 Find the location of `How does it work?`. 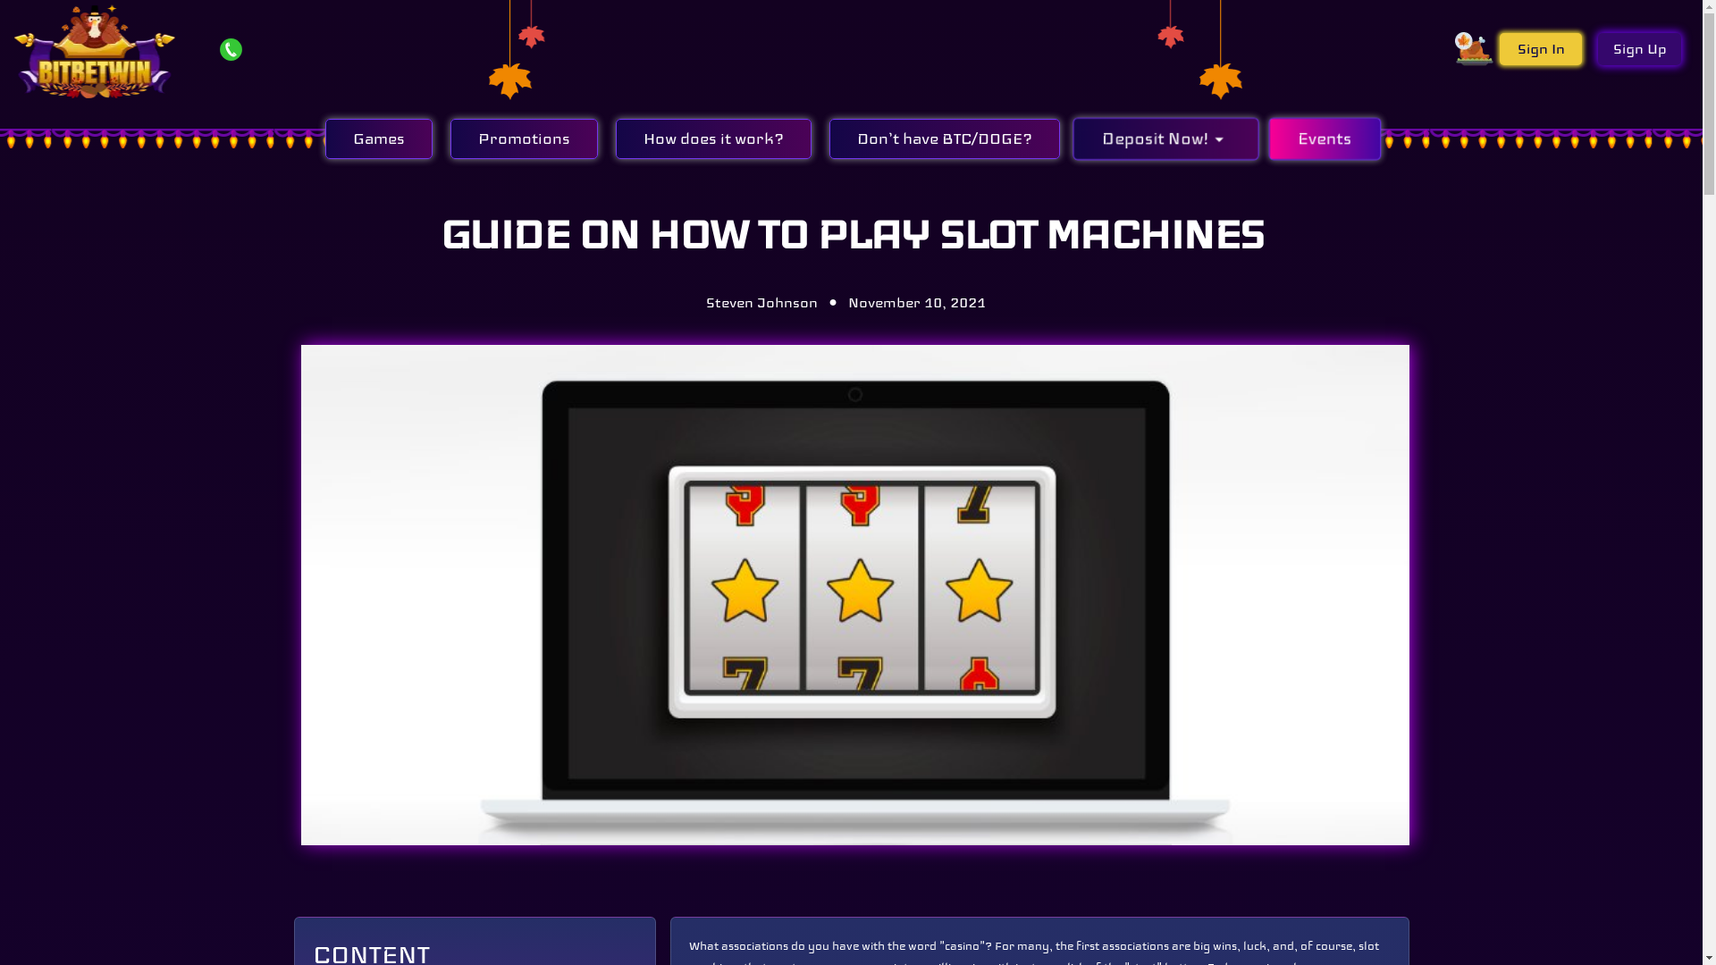

How does it work? is located at coordinates (713, 138).